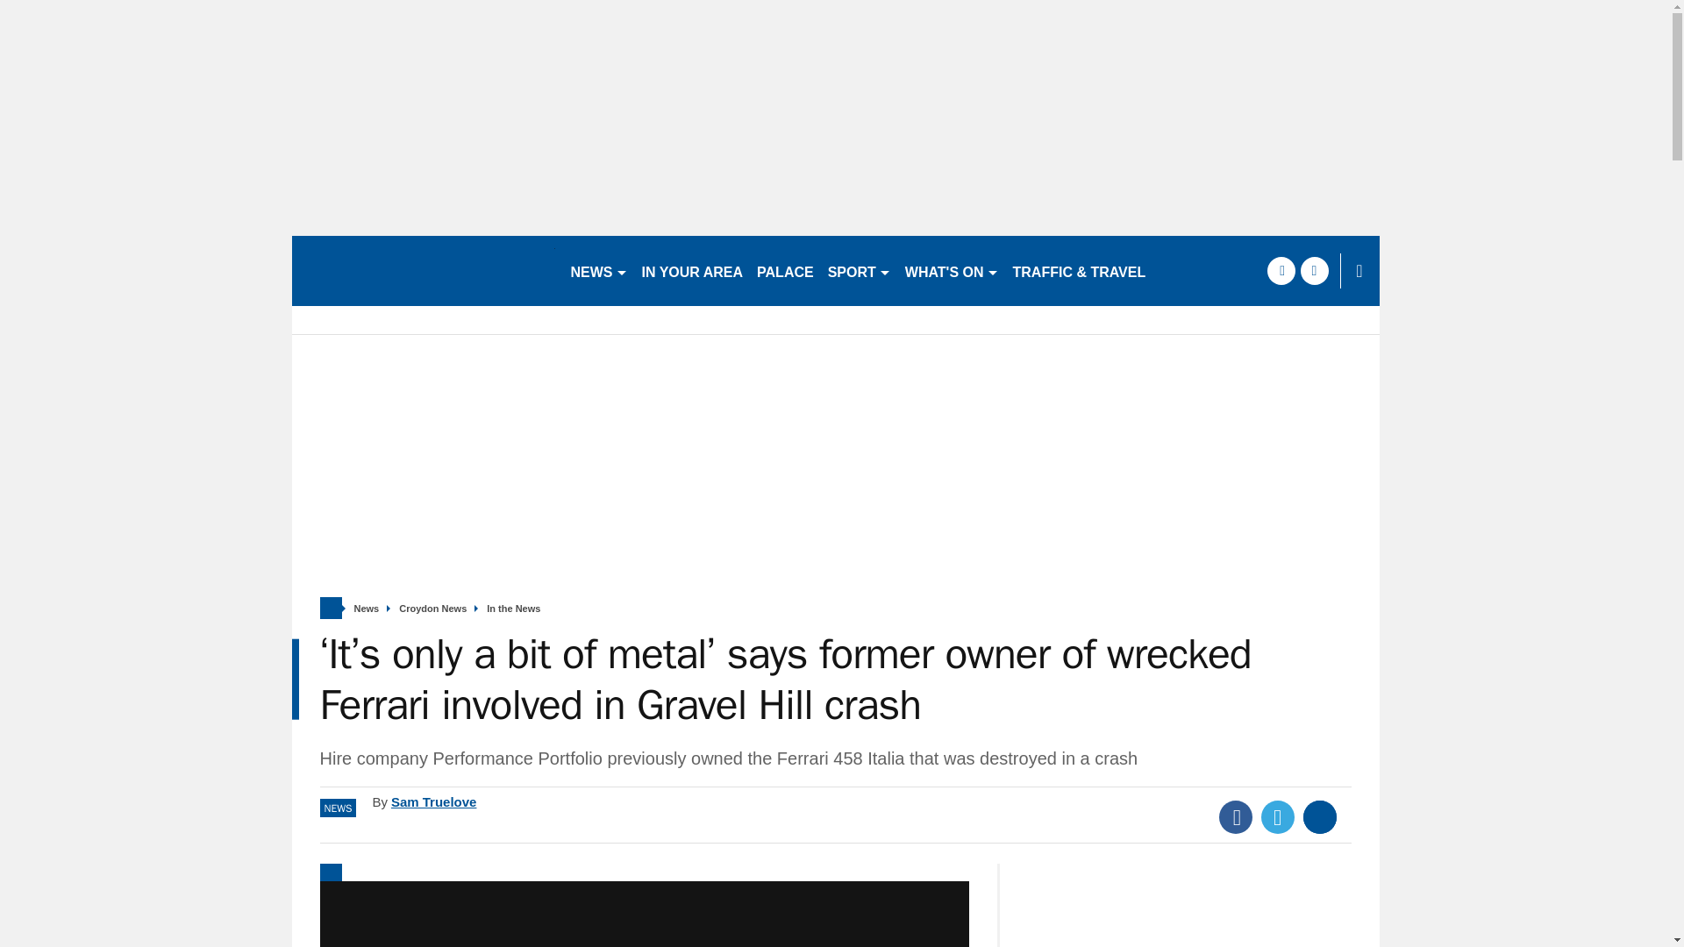  I want to click on twitter, so click(1314, 270).